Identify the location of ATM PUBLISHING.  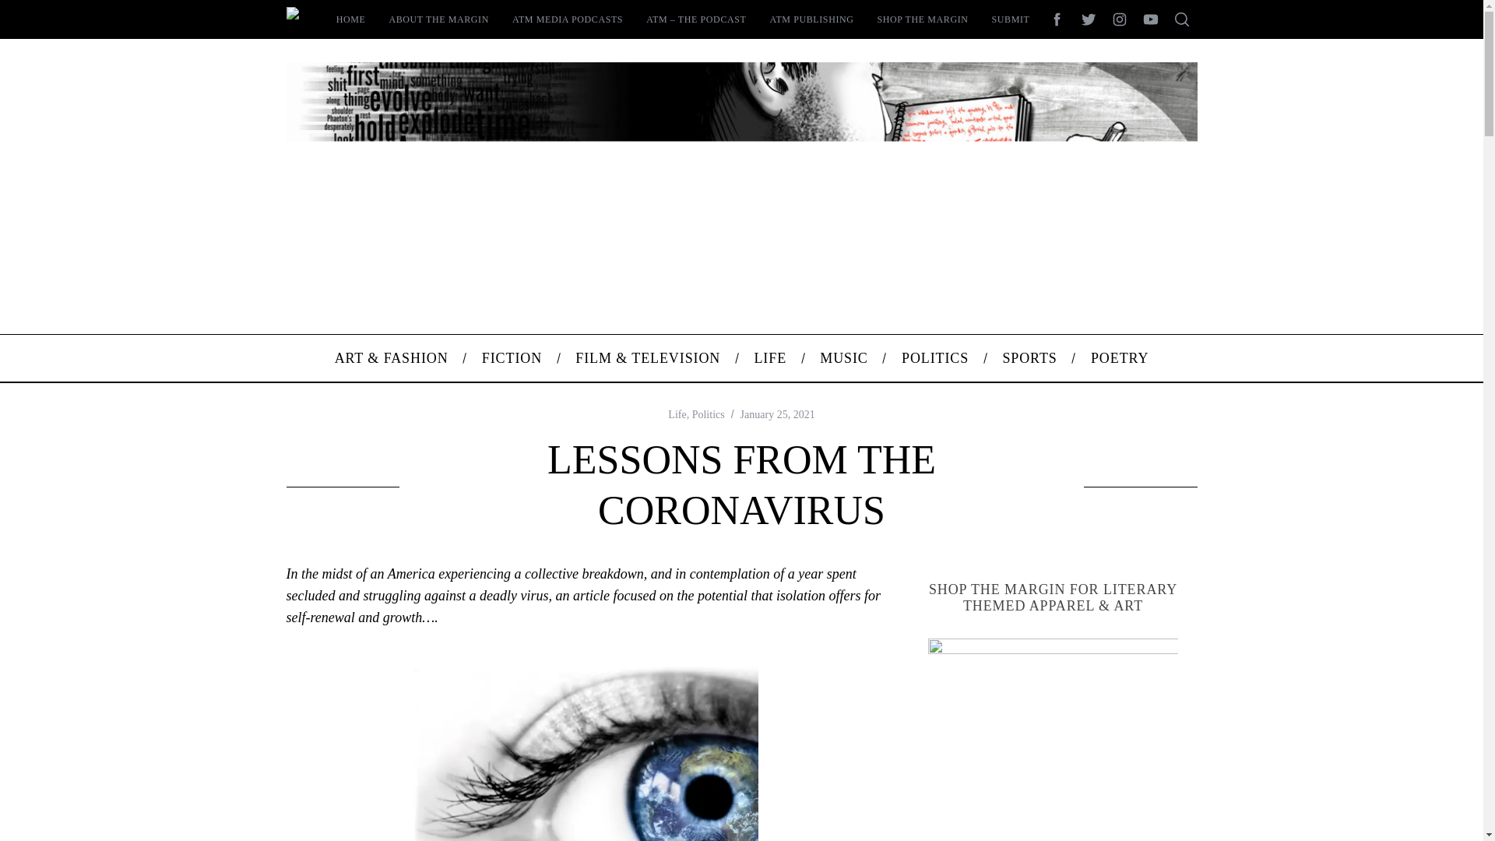
(811, 19).